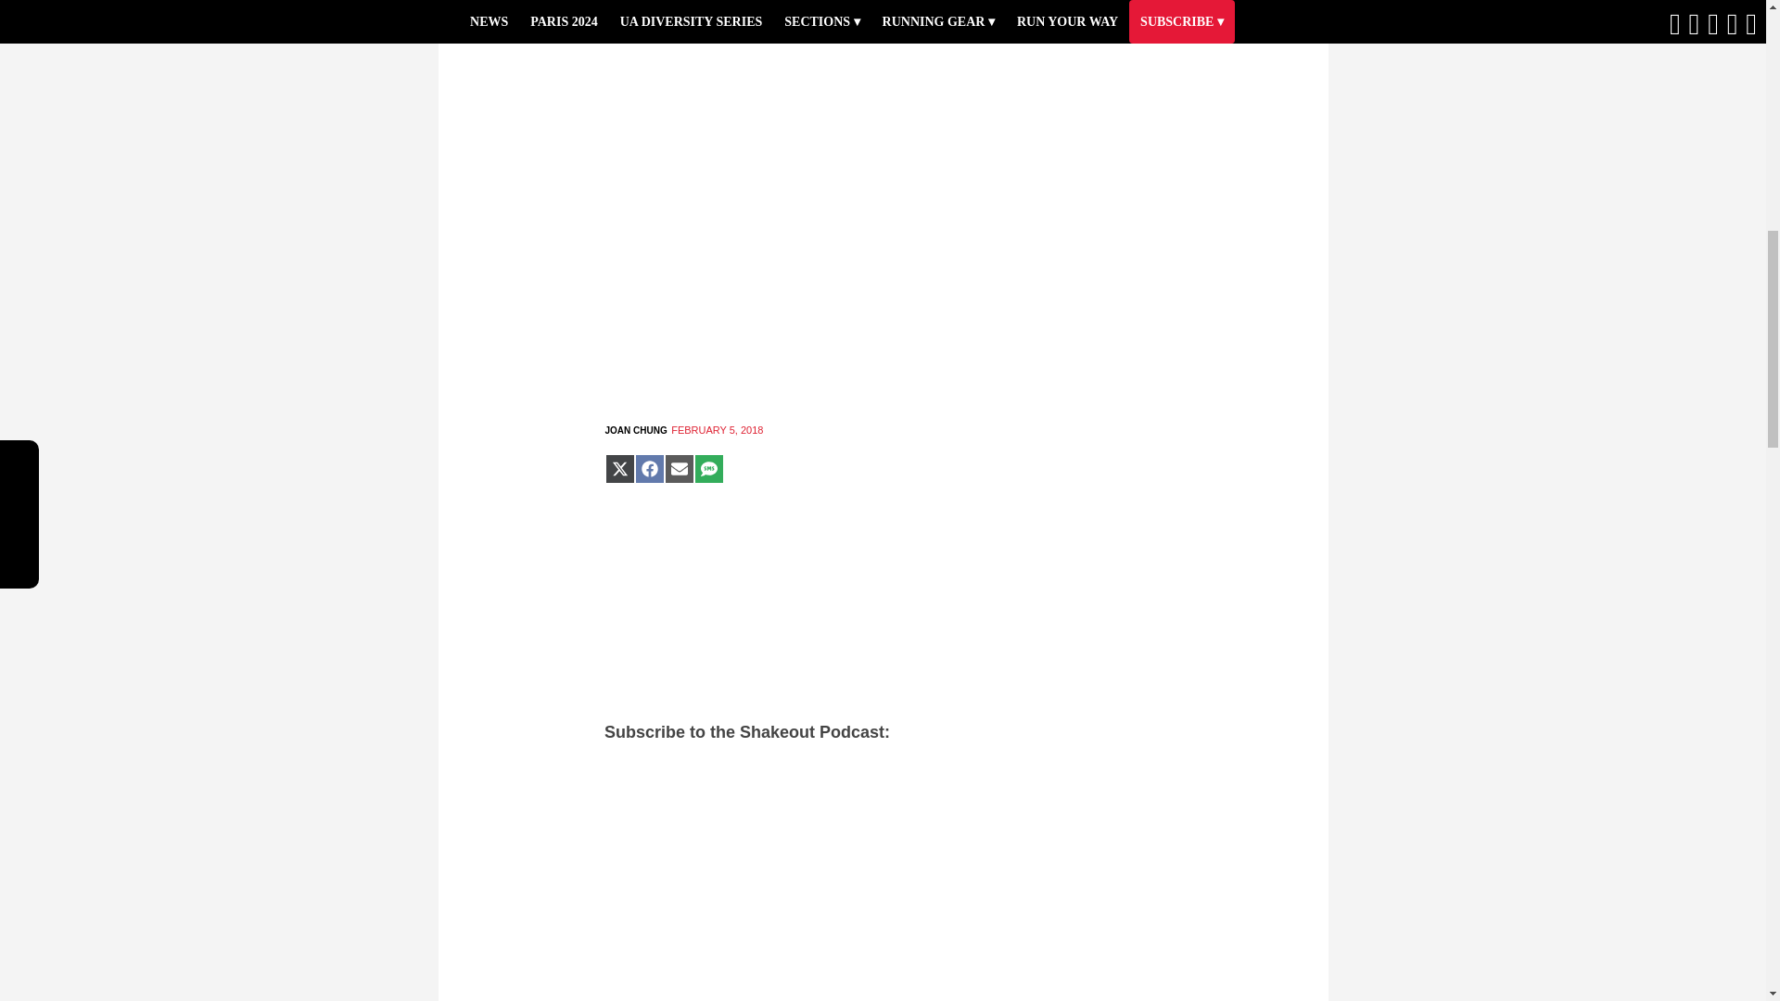  I want to click on Share on Email, so click(679, 469).